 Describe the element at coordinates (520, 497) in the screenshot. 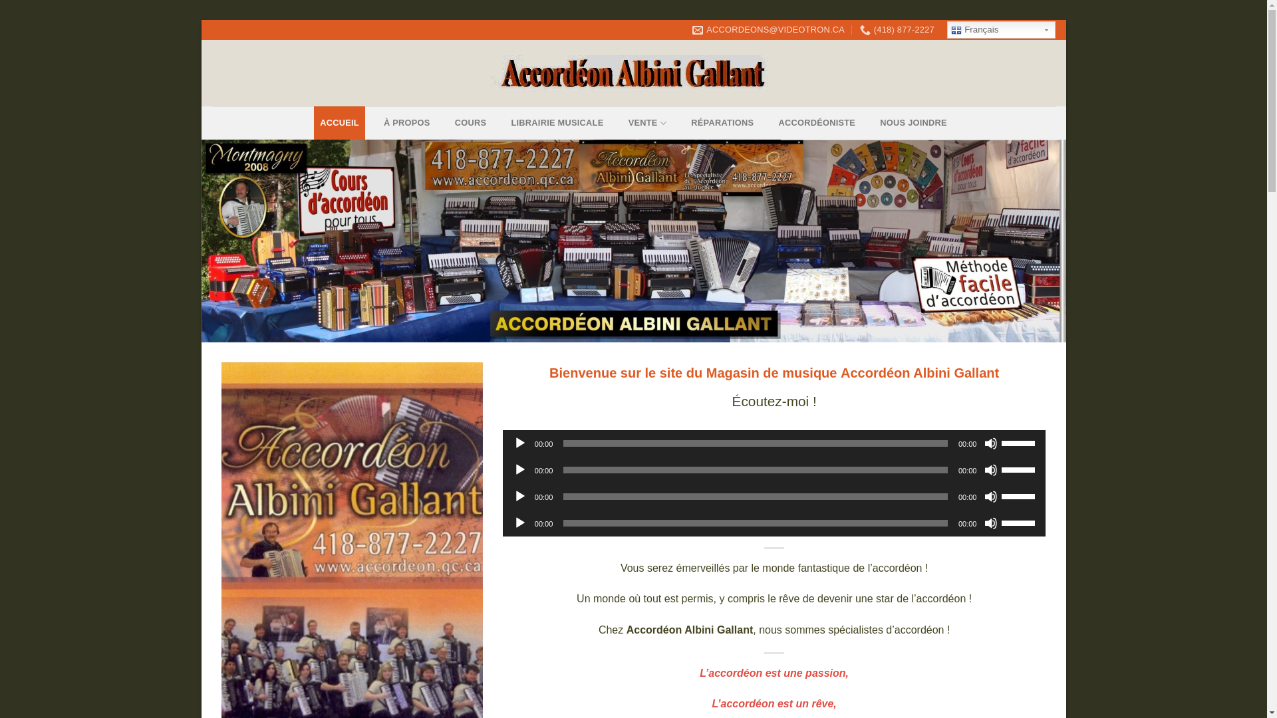

I see `Lecture` at that location.